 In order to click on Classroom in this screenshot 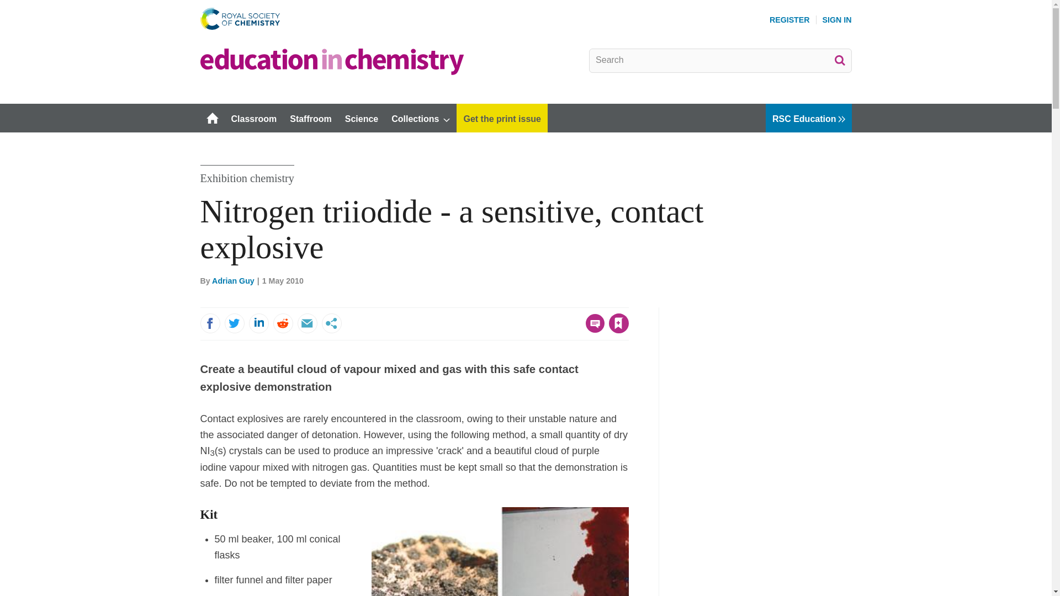, I will do `click(253, 118)`.